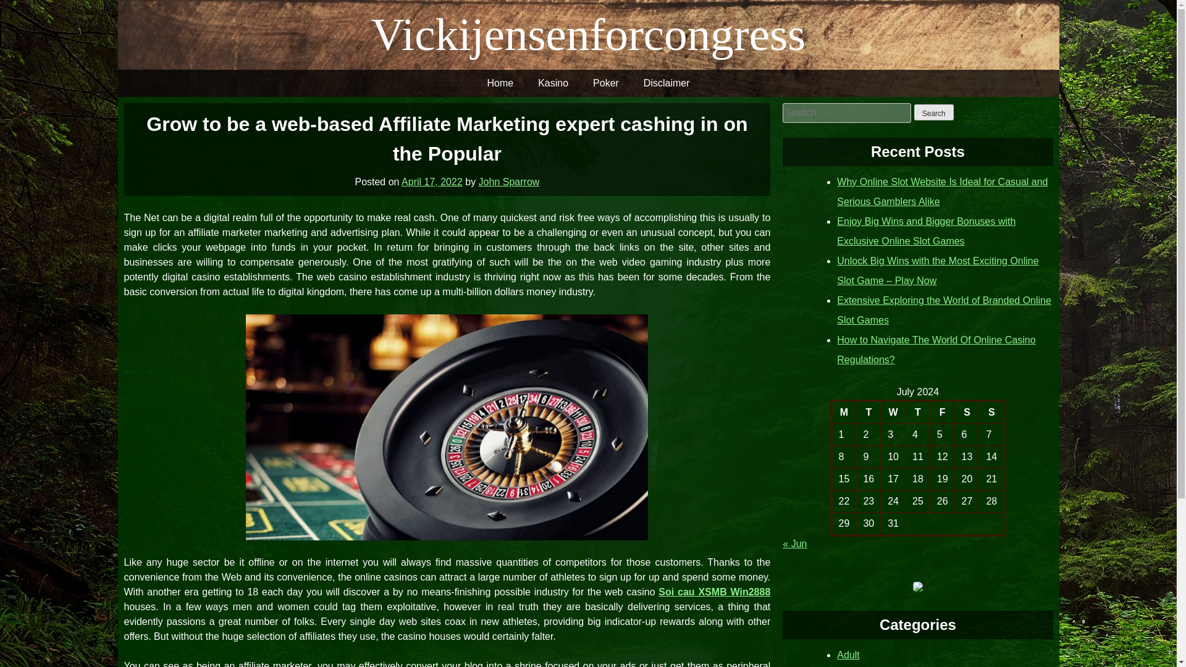  Describe the element at coordinates (893, 411) in the screenshot. I see `Wednesday` at that location.